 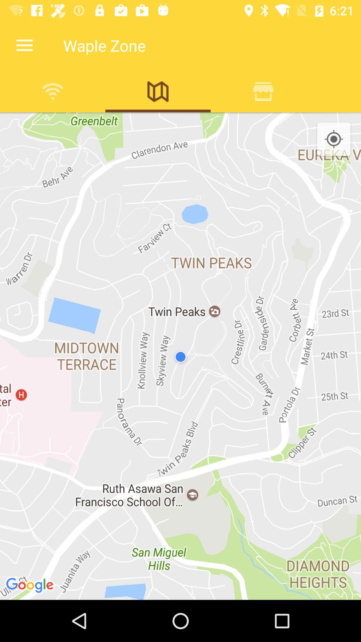 I want to click on hotspots, so click(x=53, y=91).